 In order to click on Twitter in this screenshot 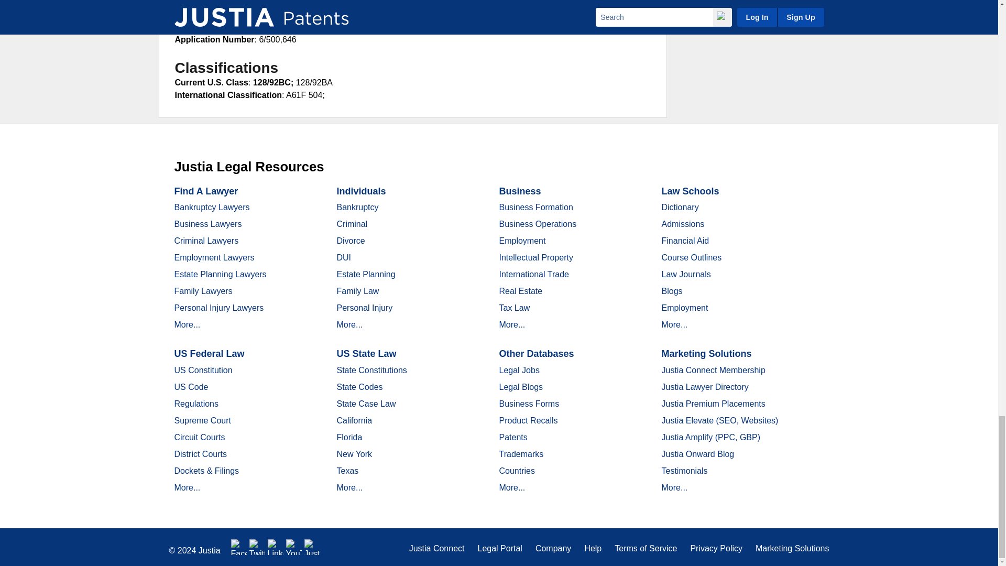, I will do `click(257, 547)`.